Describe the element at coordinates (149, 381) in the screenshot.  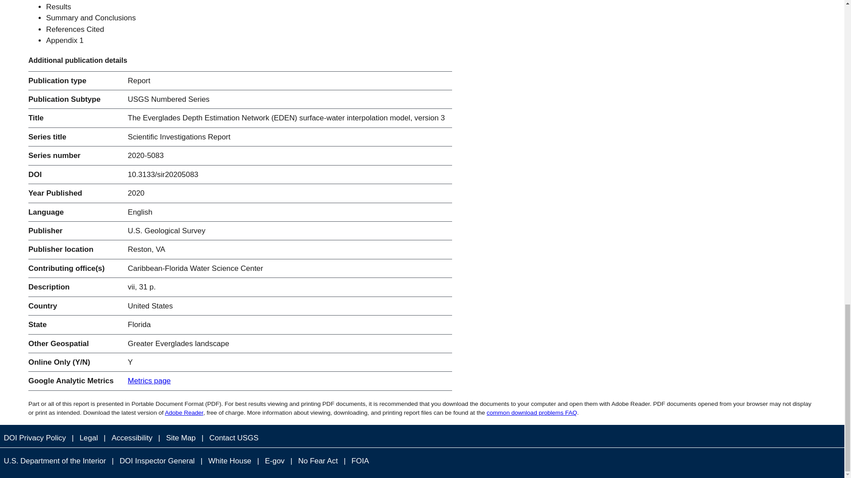
I see `Metrics page` at that location.